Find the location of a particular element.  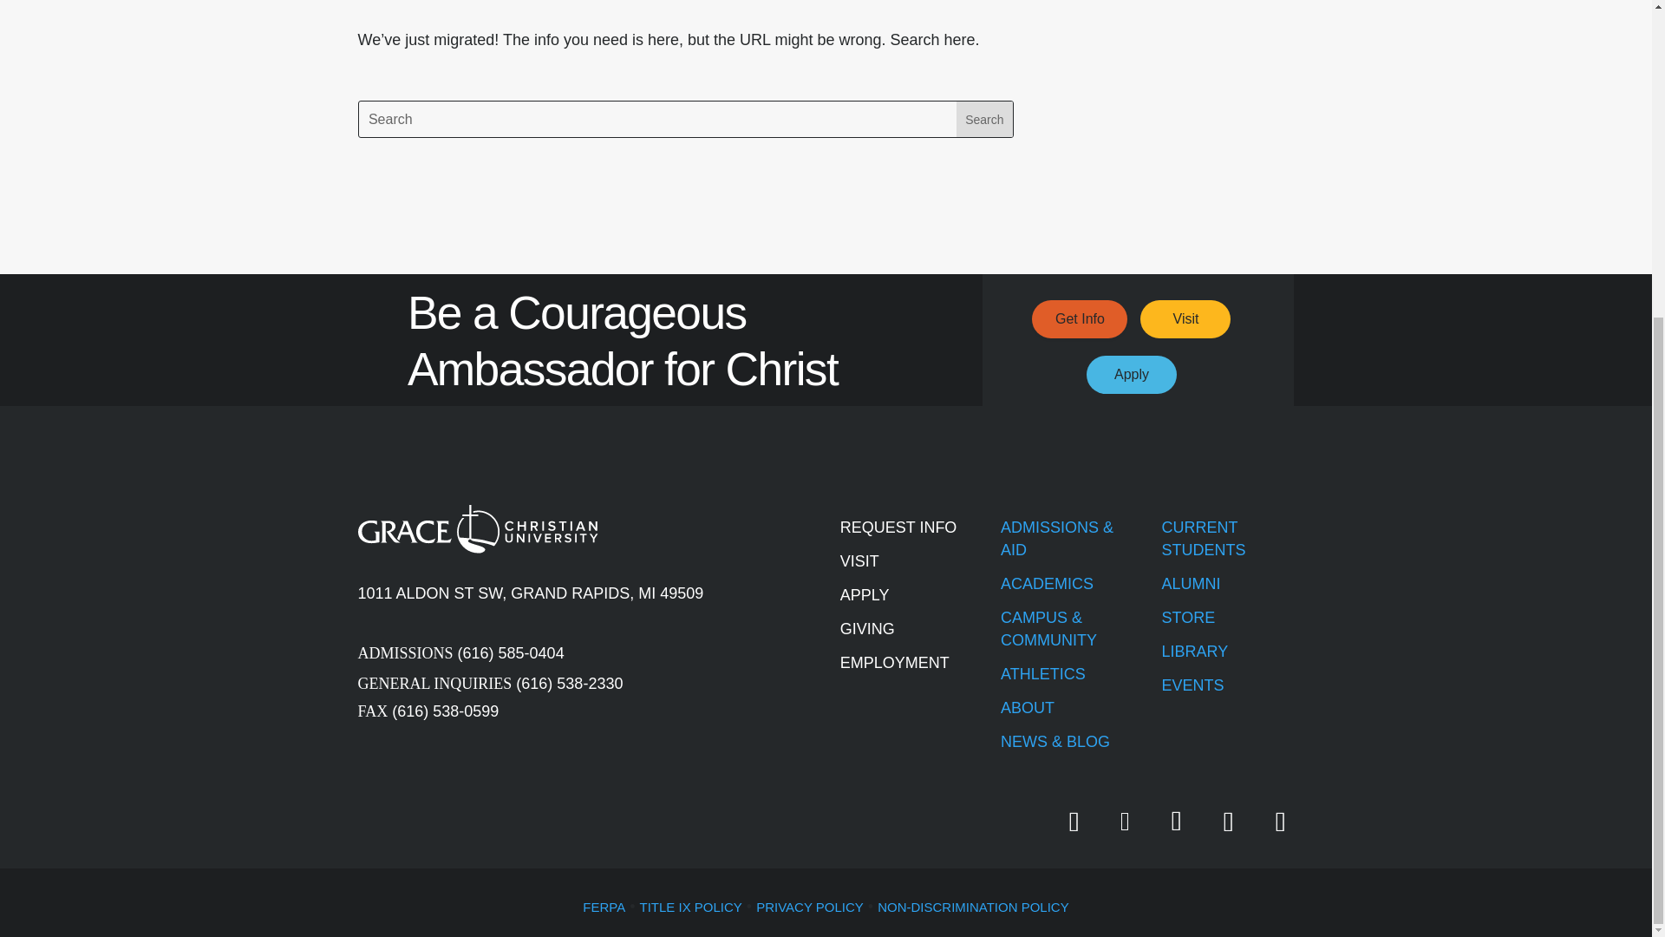

Follow on Facebook is located at coordinates (1073, 821).